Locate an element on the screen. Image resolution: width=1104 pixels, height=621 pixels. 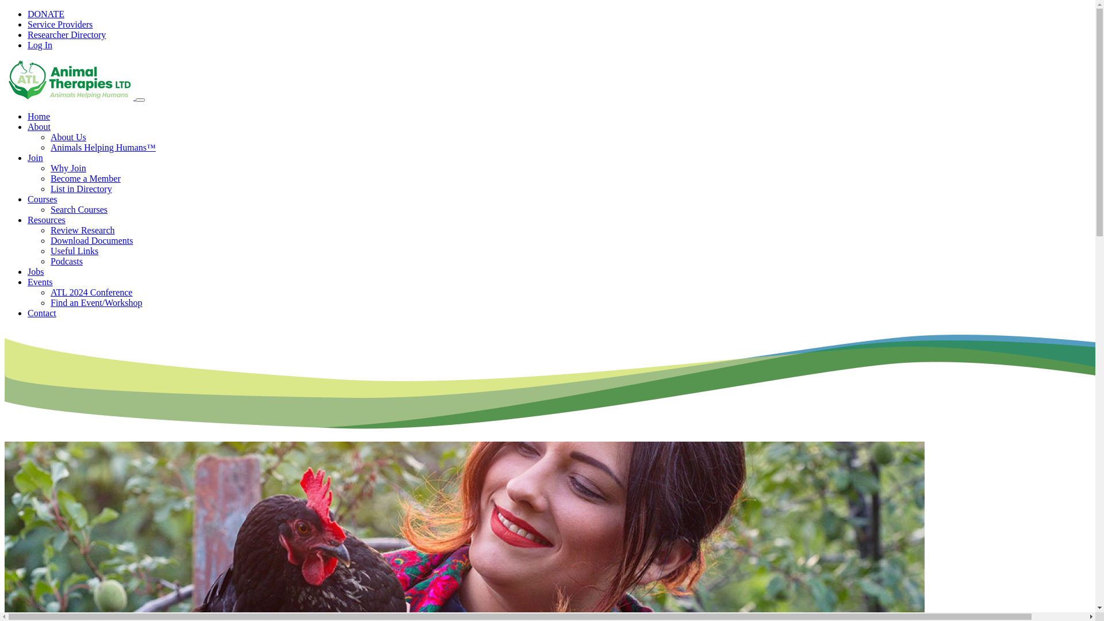
Events is located at coordinates (40, 282).